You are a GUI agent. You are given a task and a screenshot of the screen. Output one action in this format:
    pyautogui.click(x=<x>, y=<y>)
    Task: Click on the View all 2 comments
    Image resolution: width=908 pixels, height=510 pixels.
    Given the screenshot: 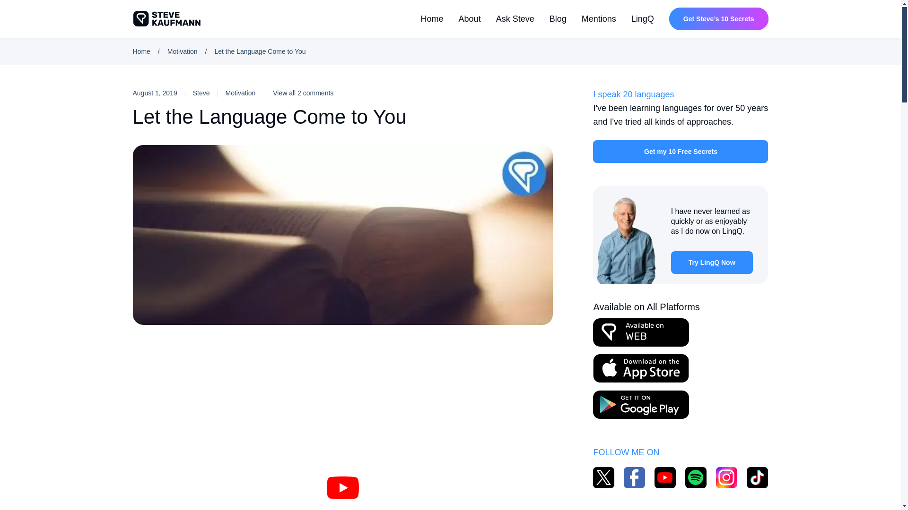 What is the action you would take?
    pyautogui.click(x=303, y=93)
    